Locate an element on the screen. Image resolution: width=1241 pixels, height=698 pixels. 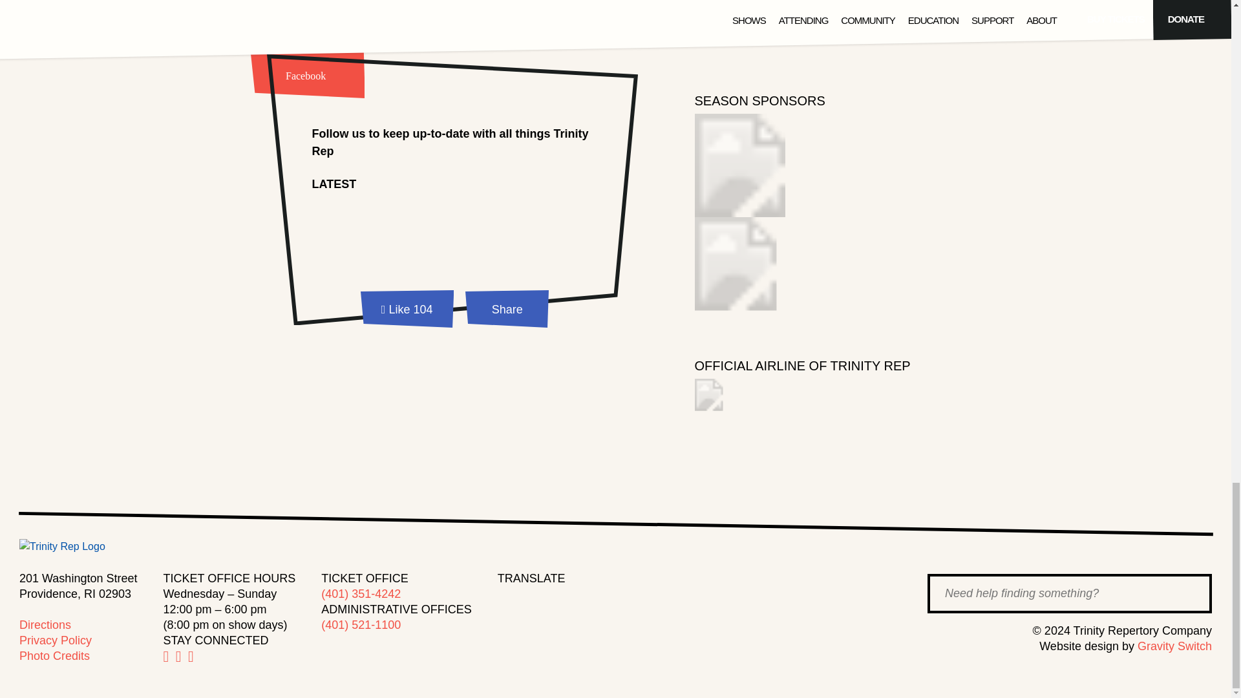
GO is located at coordinates (1189, 595).